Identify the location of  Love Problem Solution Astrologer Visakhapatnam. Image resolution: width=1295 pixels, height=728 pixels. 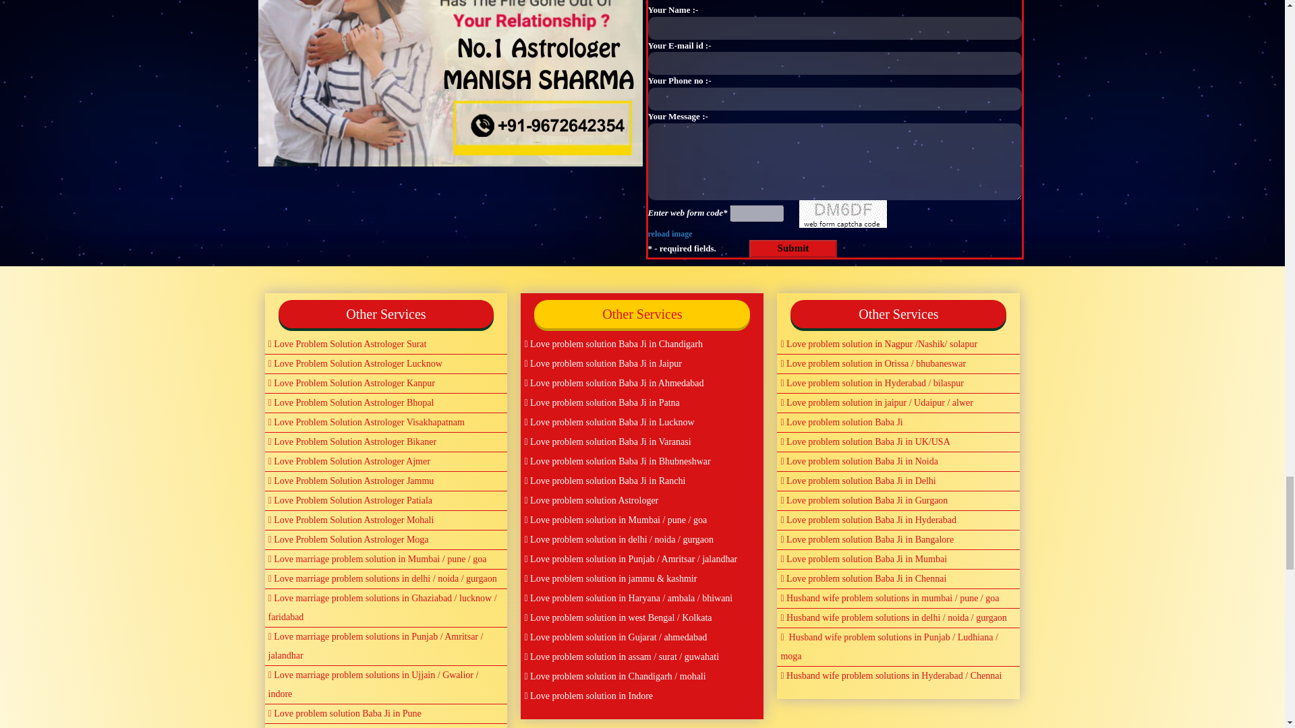
(386, 423).